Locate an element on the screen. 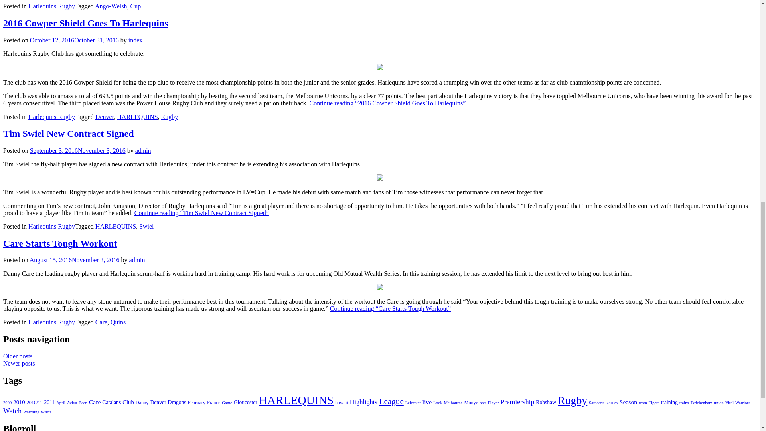 The image size is (766, 431). September 3, 2016November 3, 2016 is located at coordinates (77, 150).